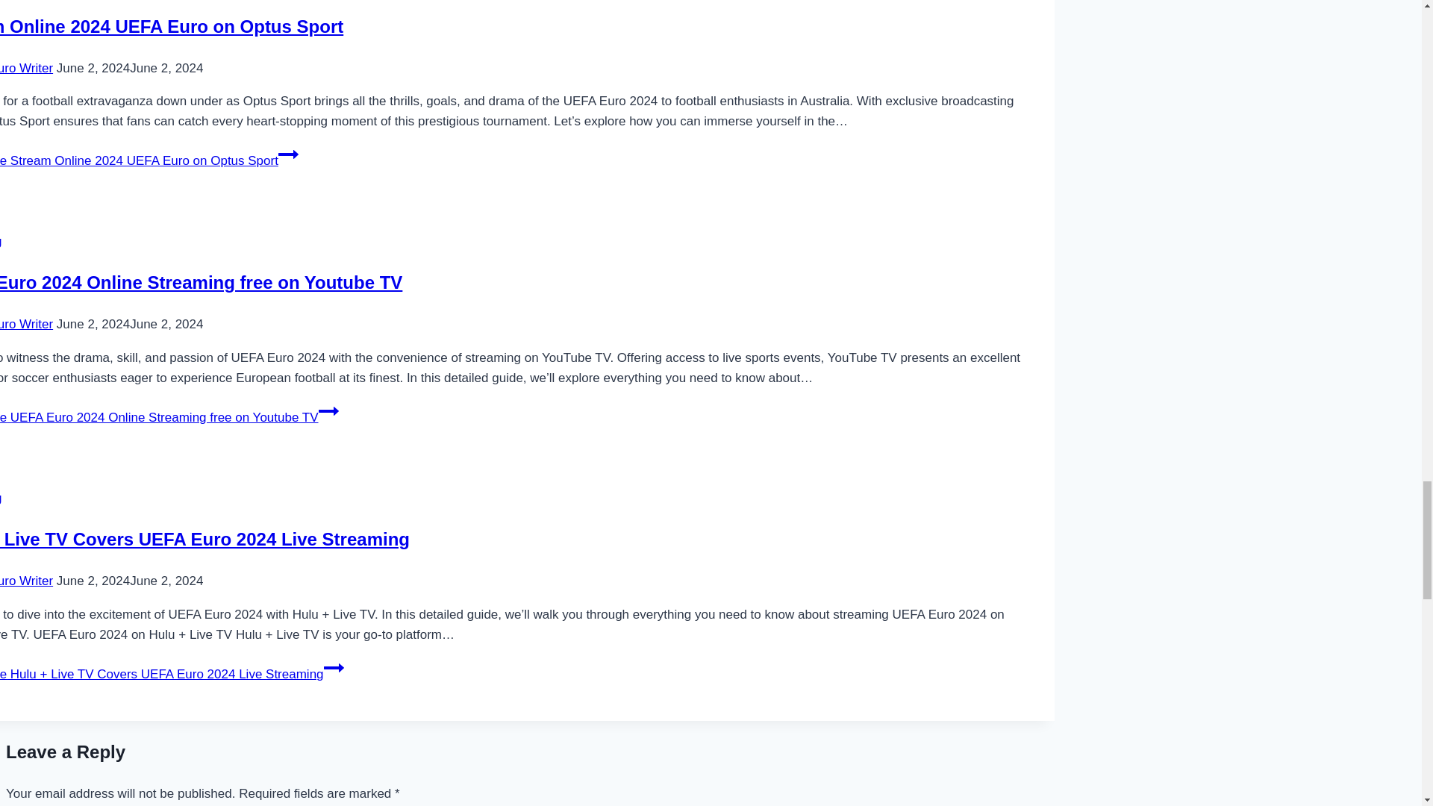 The height and width of the screenshot is (806, 1433). Describe the element at coordinates (288, 154) in the screenshot. I see `Continue` at that location.